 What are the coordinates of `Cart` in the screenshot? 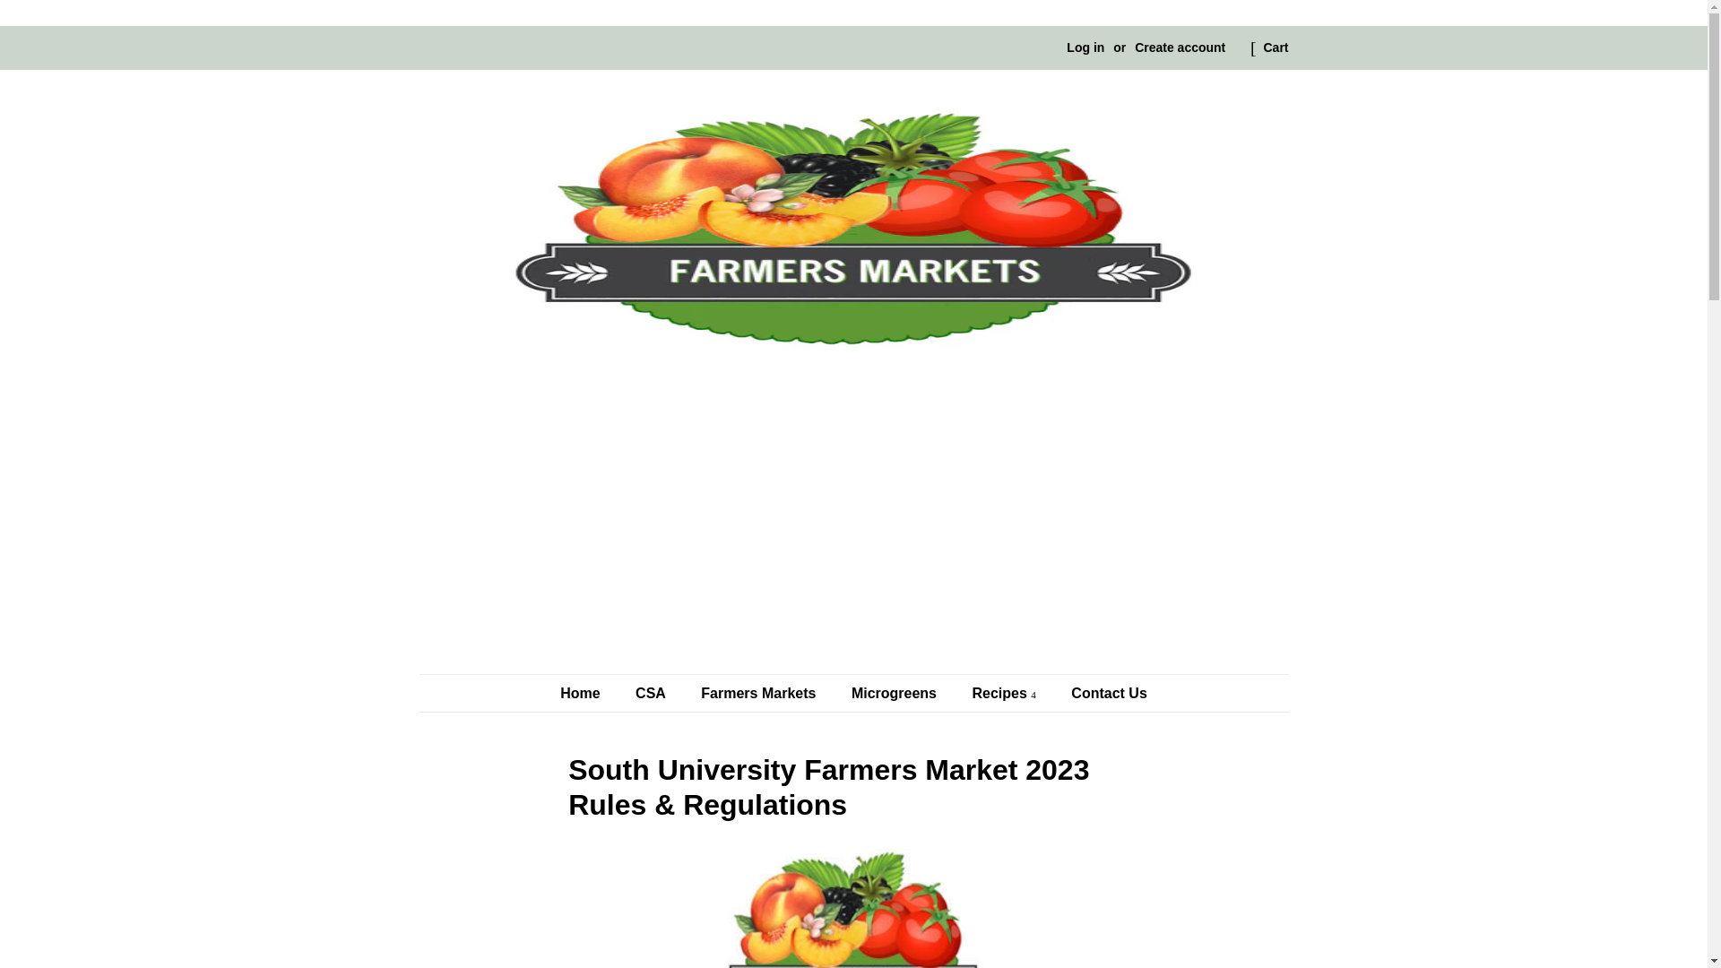 It's located at (1275, 48).